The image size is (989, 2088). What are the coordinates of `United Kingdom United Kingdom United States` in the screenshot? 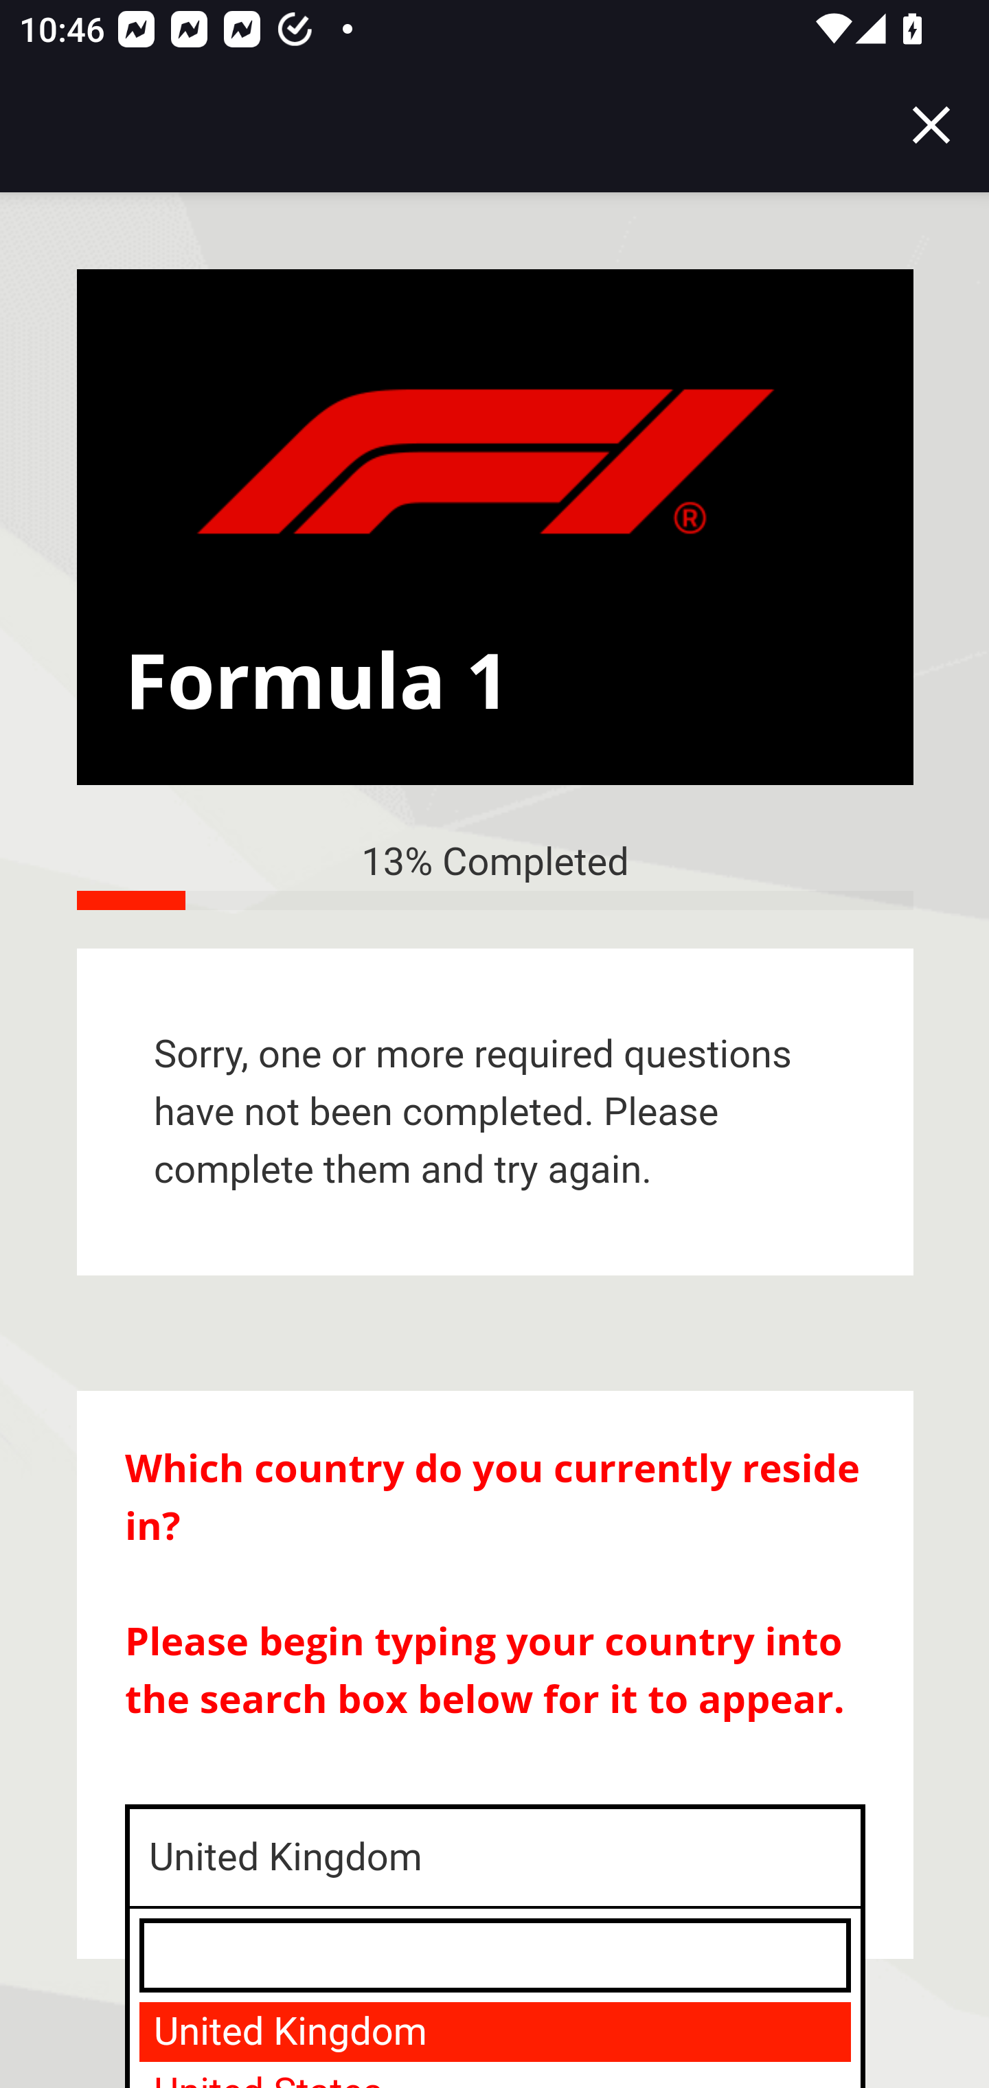 It's located at (496, 1857).